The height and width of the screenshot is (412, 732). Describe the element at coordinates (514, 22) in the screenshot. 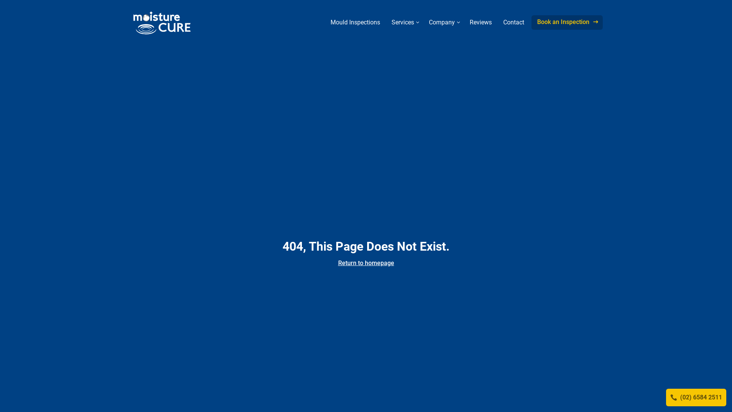

I see `Contact` at that location.